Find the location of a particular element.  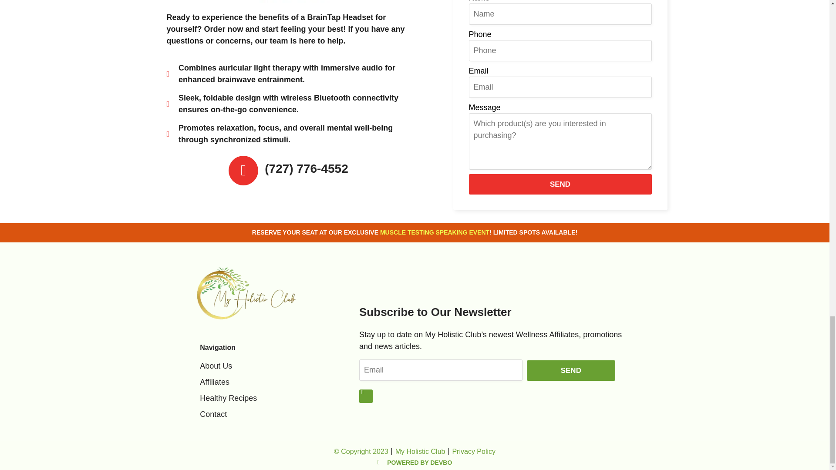

Contact is located at coordinates (264, 414).